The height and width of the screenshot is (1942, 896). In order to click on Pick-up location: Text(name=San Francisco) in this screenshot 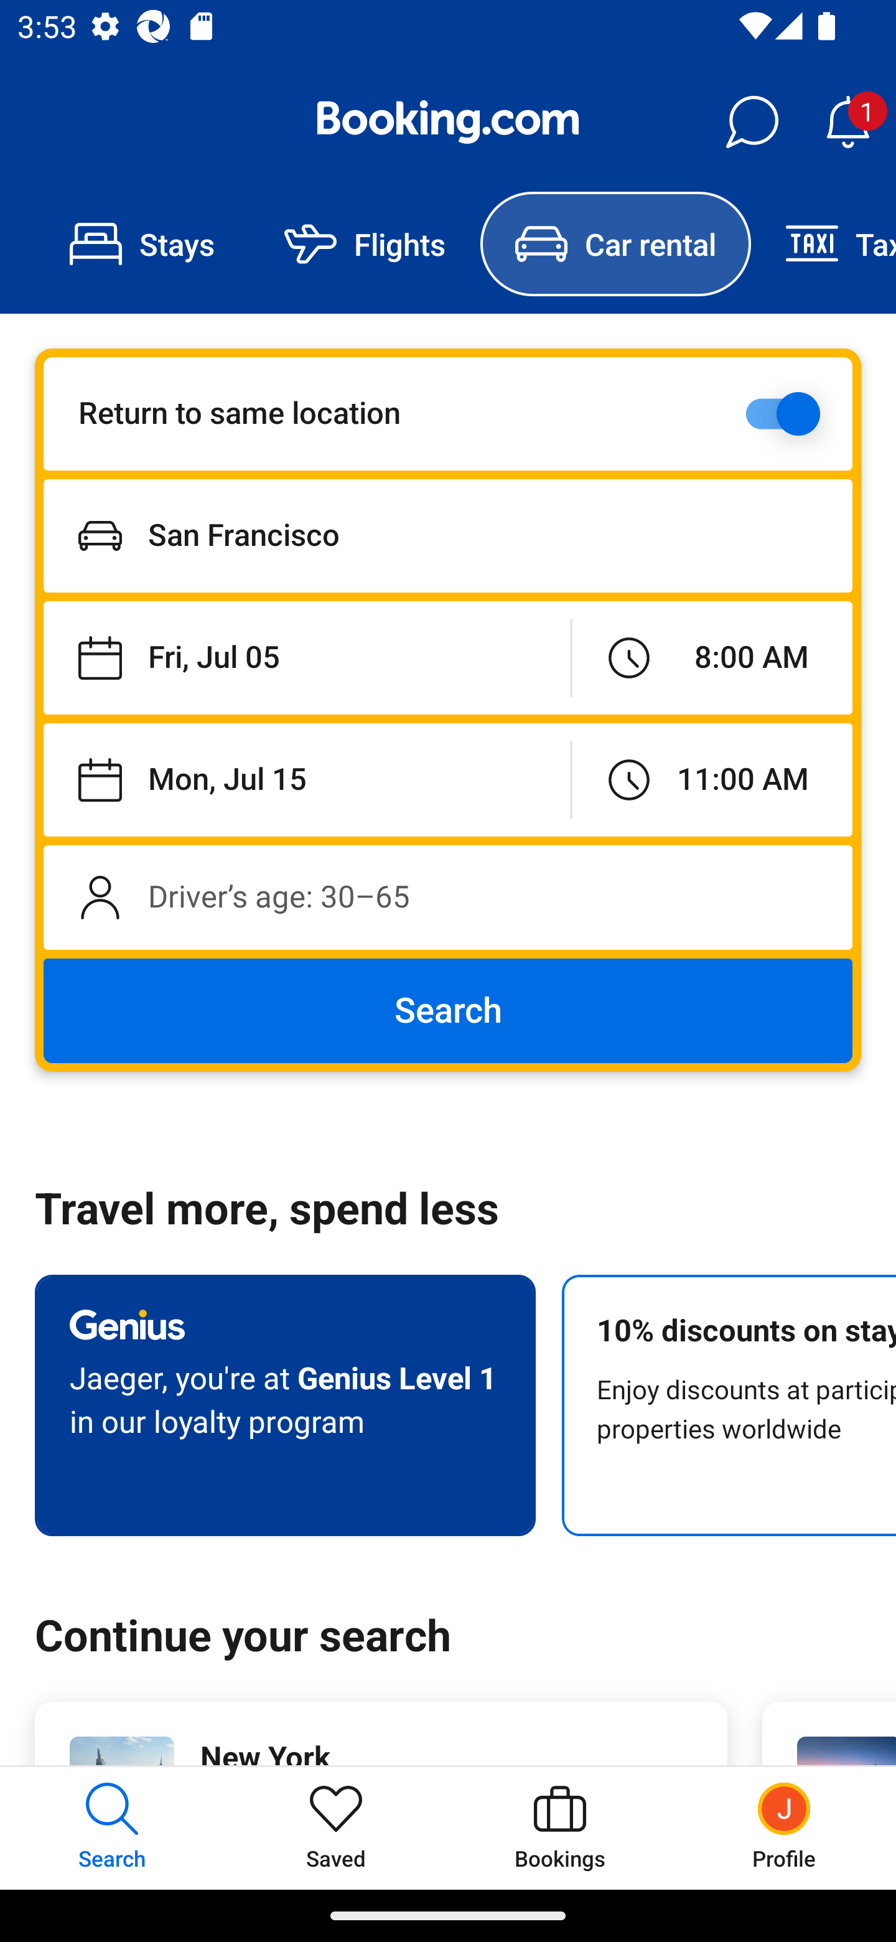, I will do `click(448, 535)`.